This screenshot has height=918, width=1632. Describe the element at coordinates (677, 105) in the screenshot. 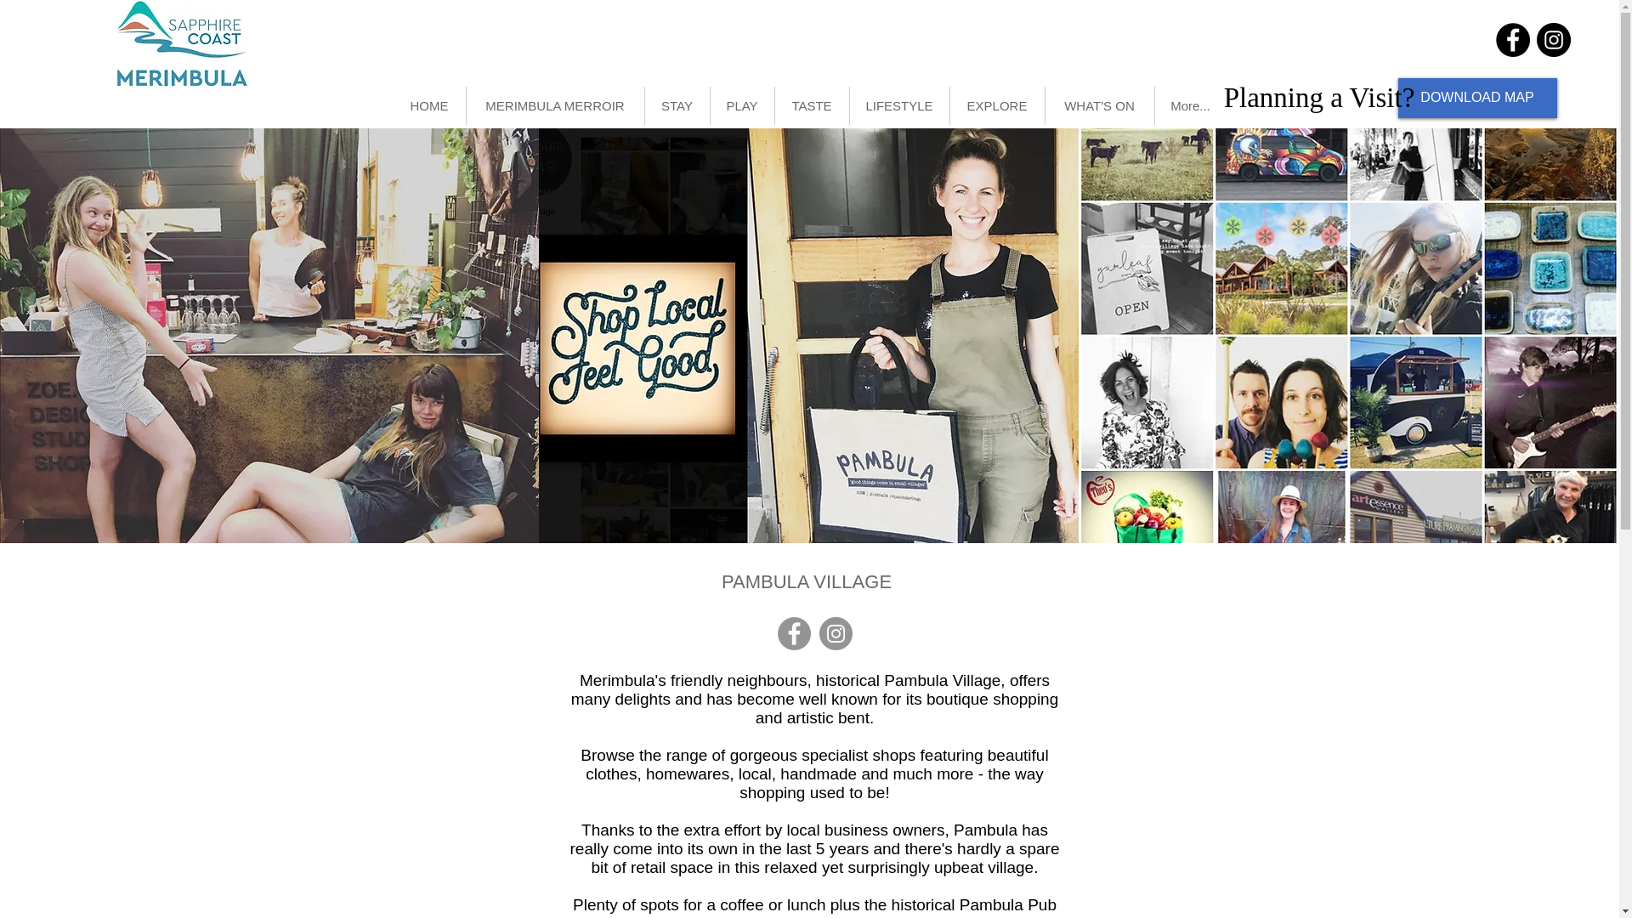

I see `STAY` at that location.